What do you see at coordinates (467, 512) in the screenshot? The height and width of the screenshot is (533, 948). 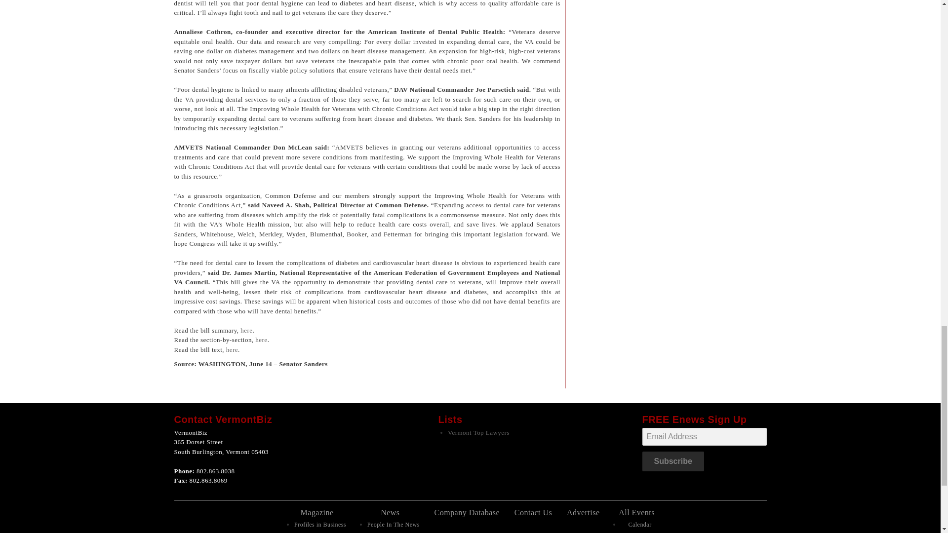 I see `Company Database` at bounding box center [467, 512].